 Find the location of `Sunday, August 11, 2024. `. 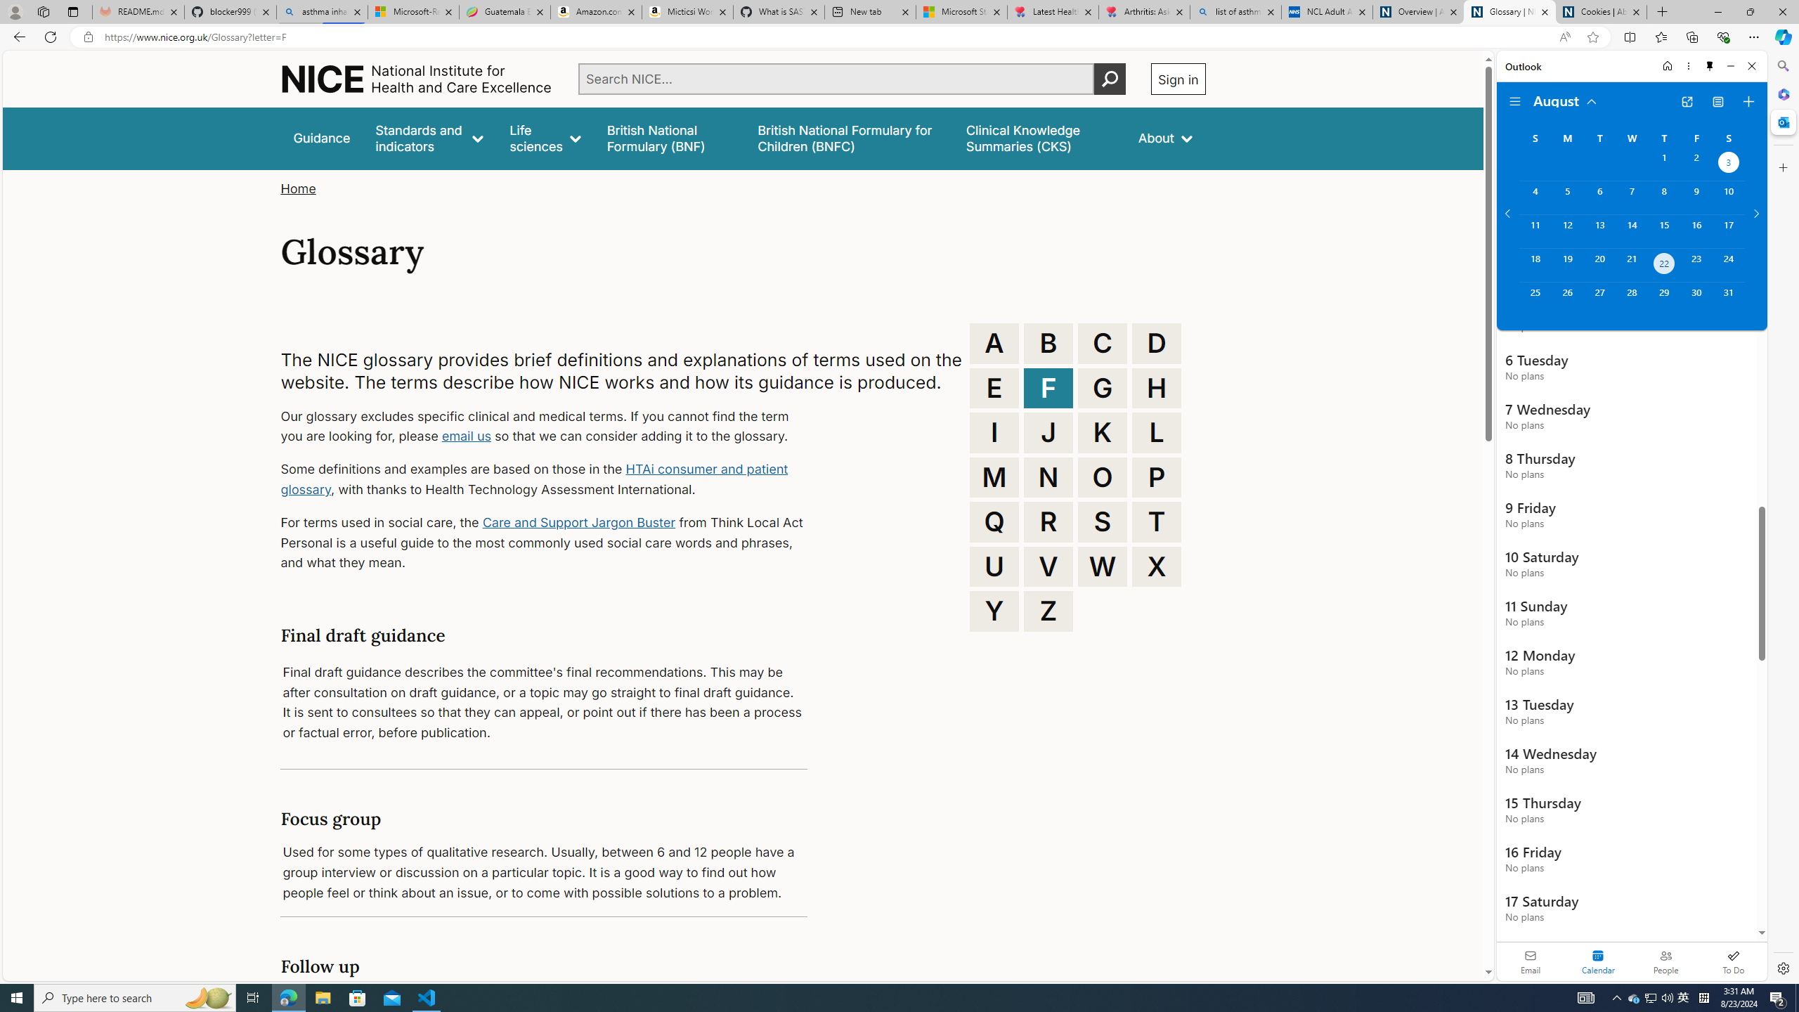

Sunday, August 11, 2024.  is located at coordinates (1535, 231).